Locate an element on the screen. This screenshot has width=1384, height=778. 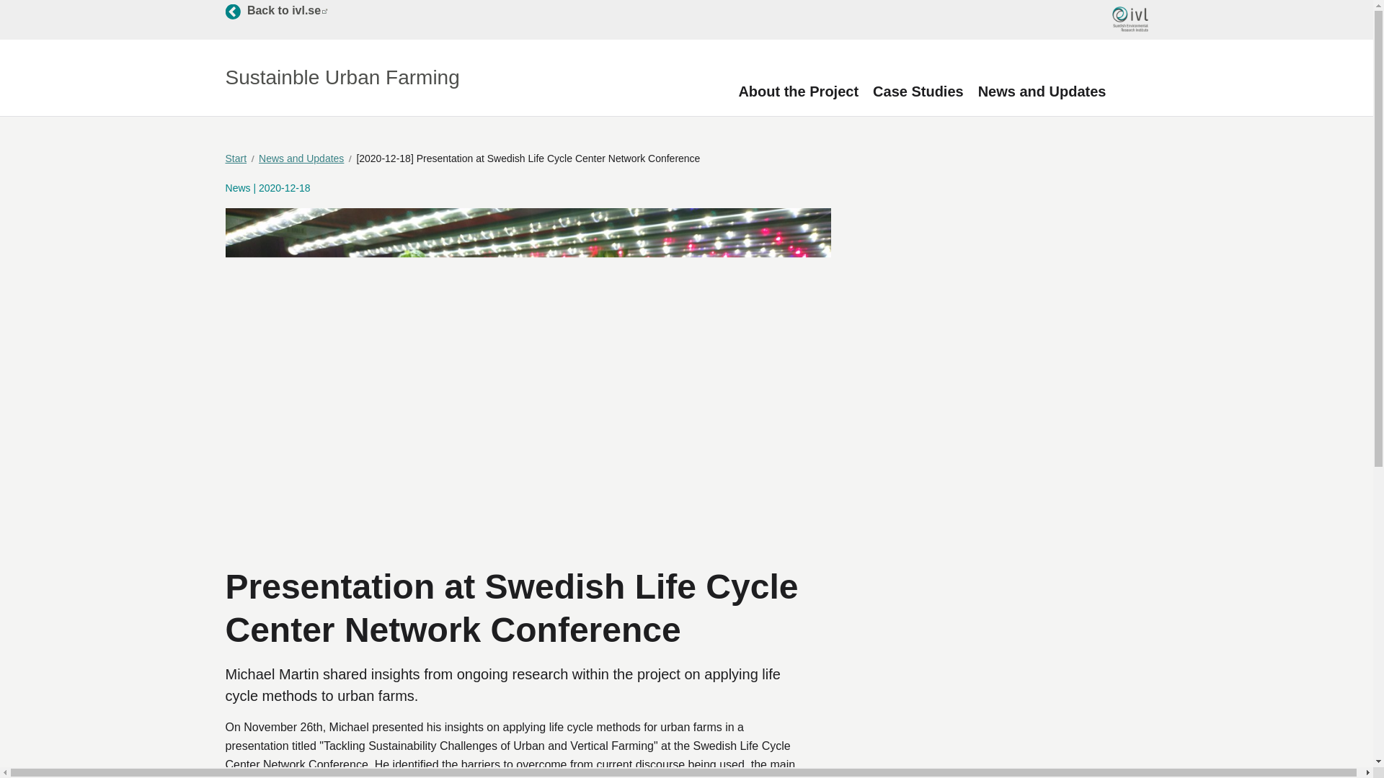
Settings is located at coordinates (1042, 91).